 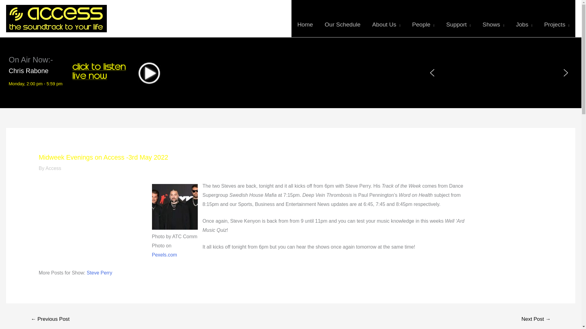 I want to click on Next Related Show Post, so click(x=536, y=320).